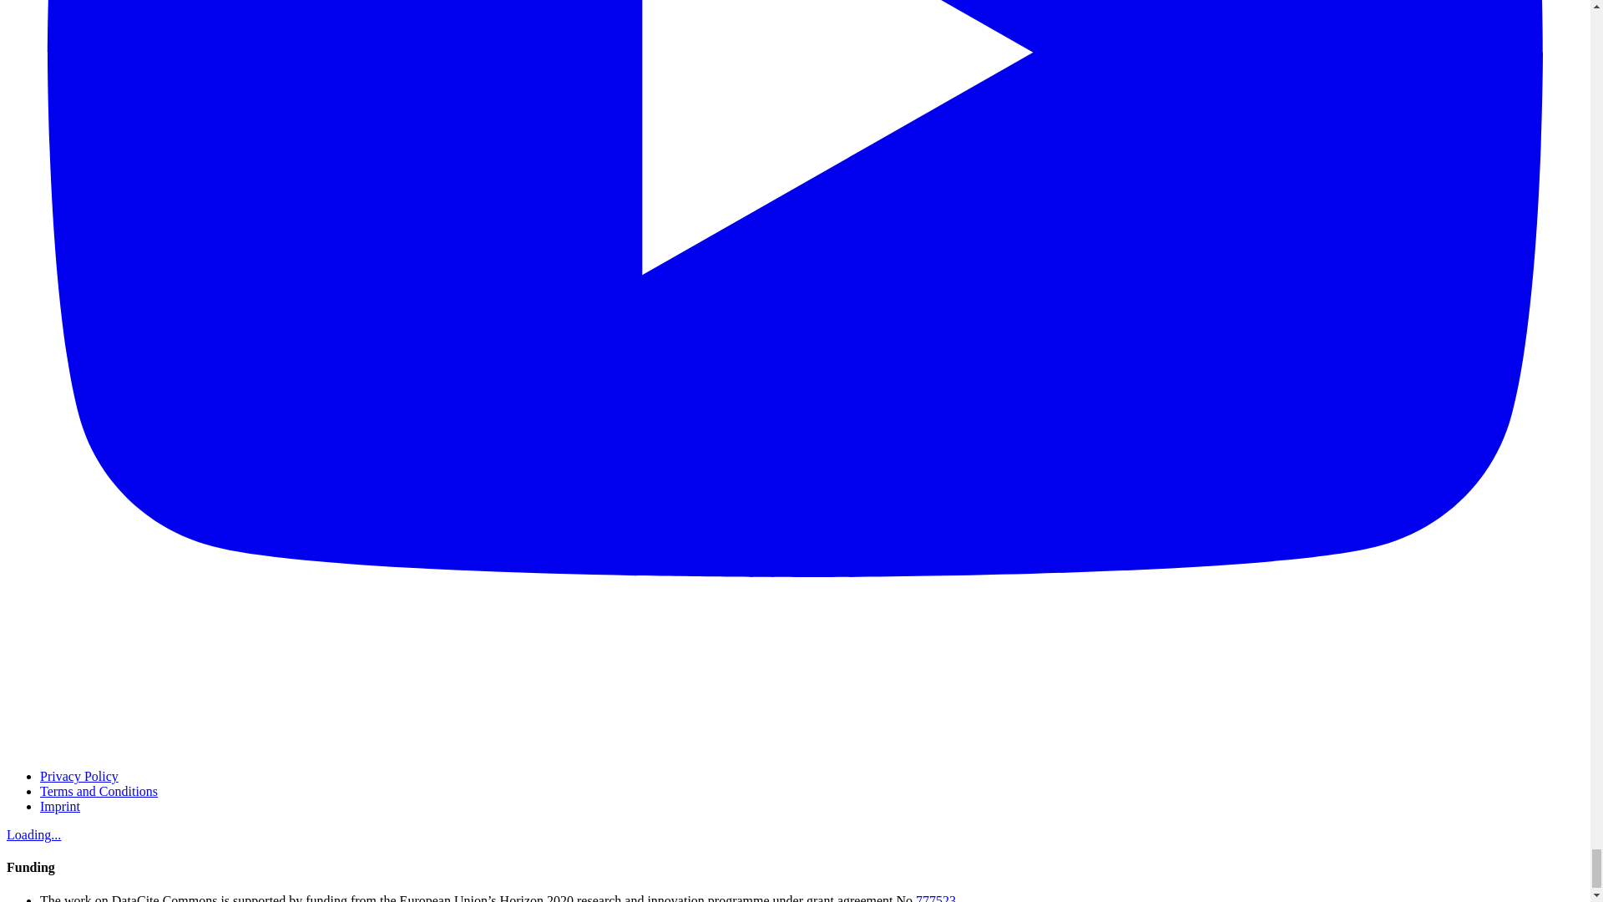 The width and height of the screenshot is (1603, 902). Describe the element at coordinates (33, 834) in the screenshot. I see `Loading...` at that location.